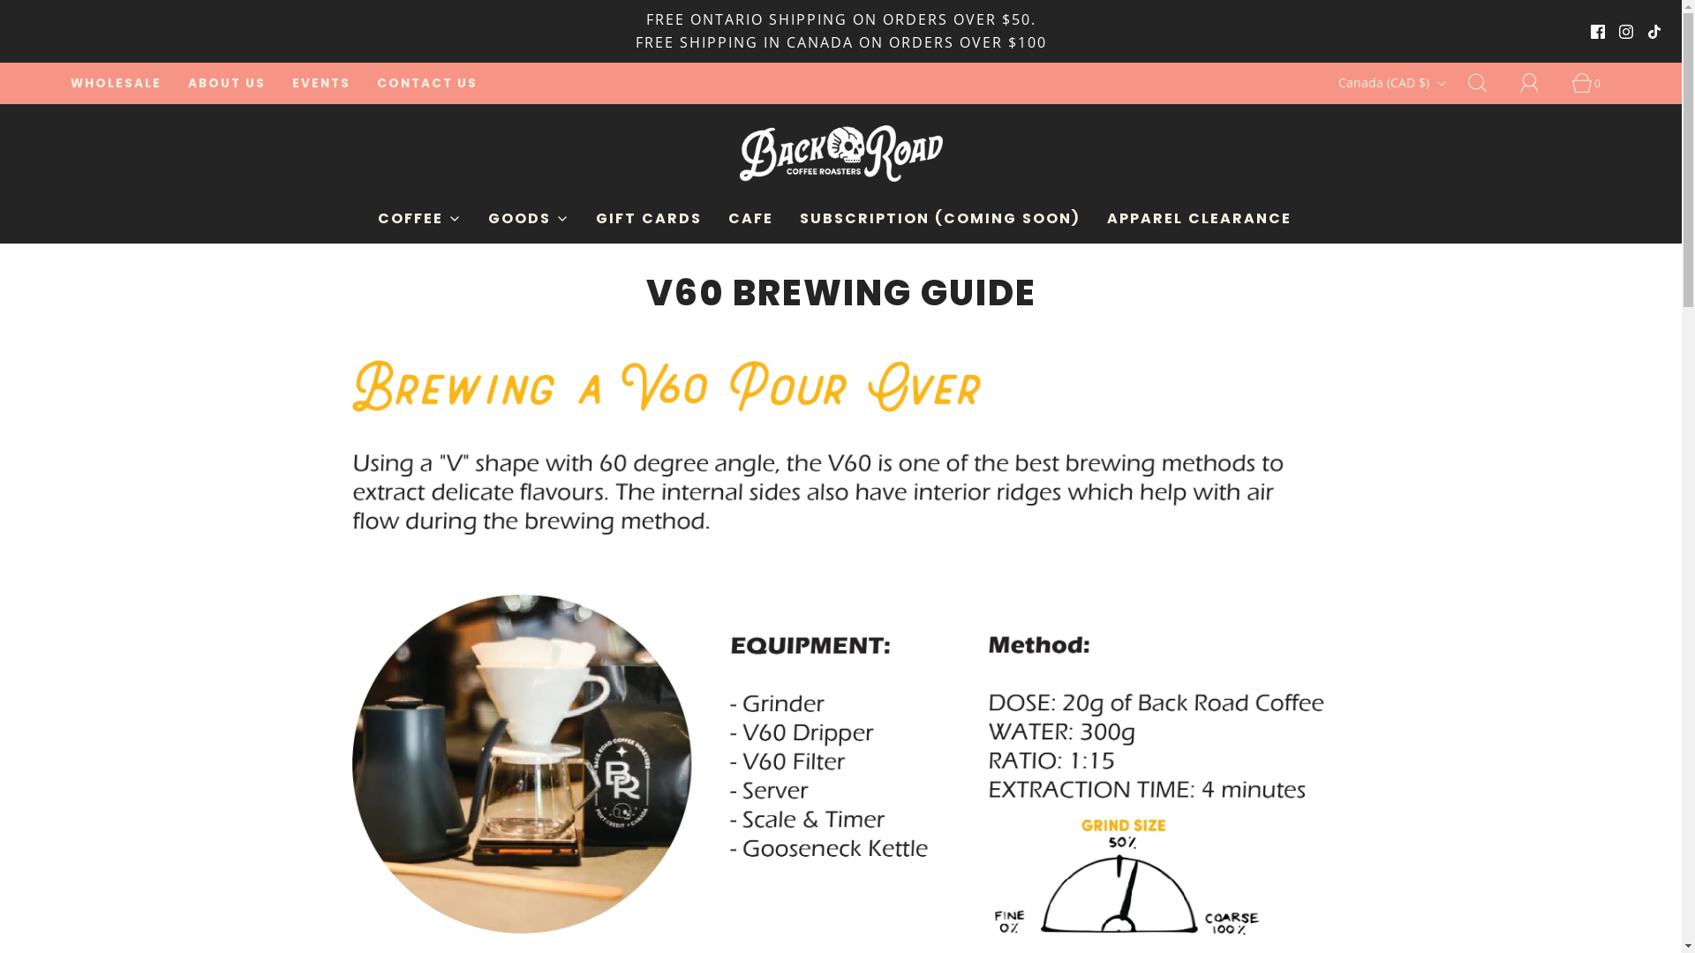 The height and width of the screenshot is (953, 1695). What do you see at coordinates (1598, 32) in the screenshot?
I see `FACEBOOK ICON` at bounding box center [1598, 32].